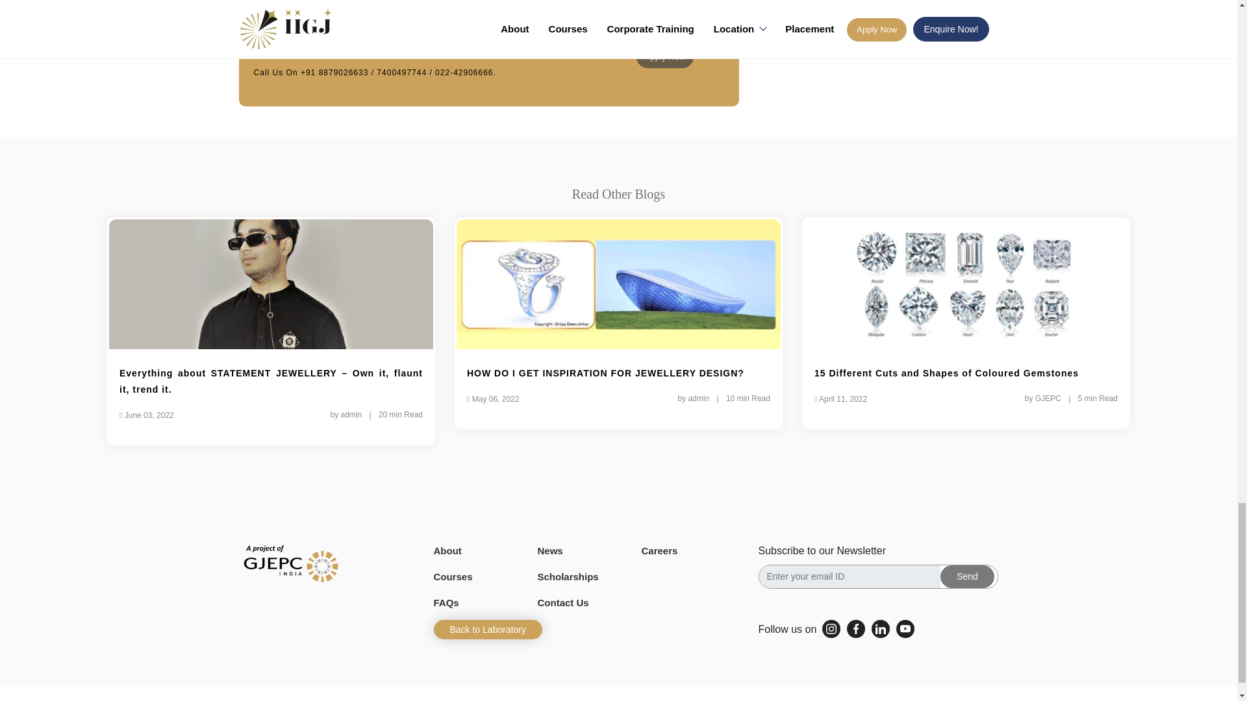  Describe the element at coordinates (660, 550) in the screenshot. I see `Careers` at that location.